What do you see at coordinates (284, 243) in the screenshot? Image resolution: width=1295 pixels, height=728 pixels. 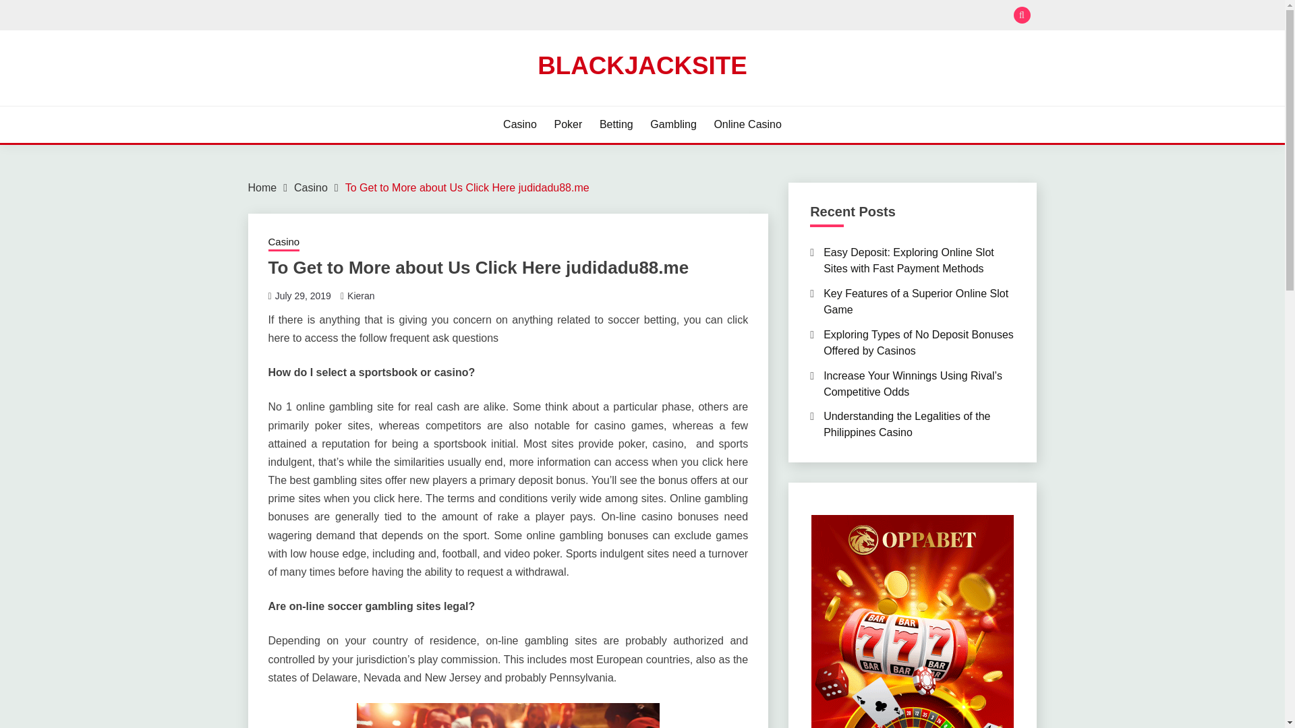 I see `Casino` at bounding box center [284, 243].